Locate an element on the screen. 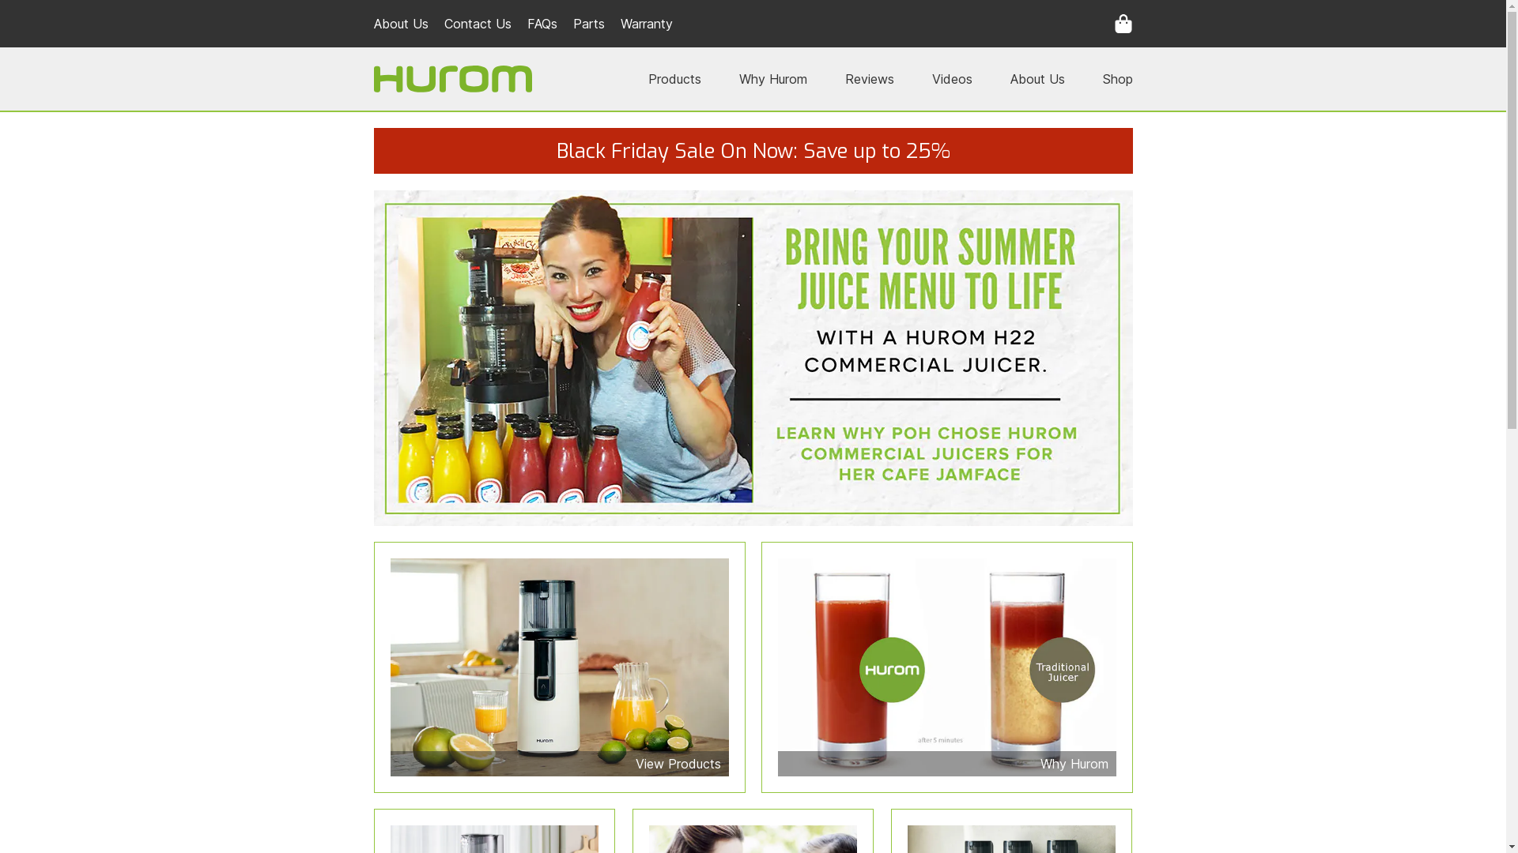  Black Friday Sale On Now: Save up to 25% is located at coordinates (753, 151).